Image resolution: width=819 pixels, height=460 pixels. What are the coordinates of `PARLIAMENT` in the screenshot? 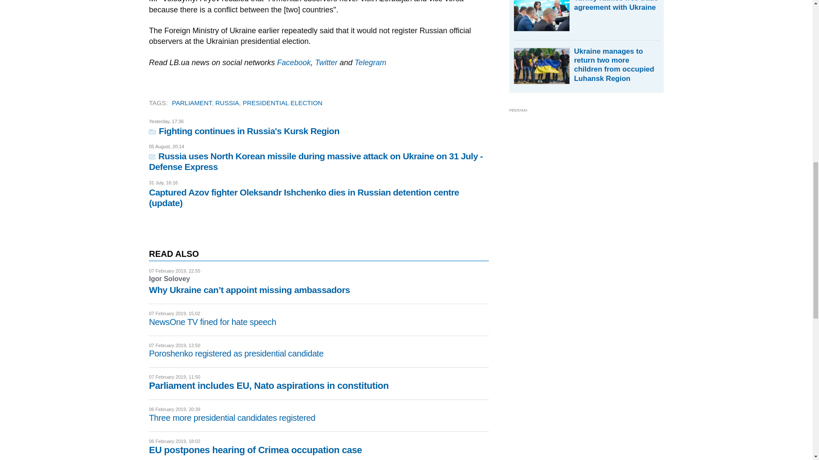 It's located at (192, 103).